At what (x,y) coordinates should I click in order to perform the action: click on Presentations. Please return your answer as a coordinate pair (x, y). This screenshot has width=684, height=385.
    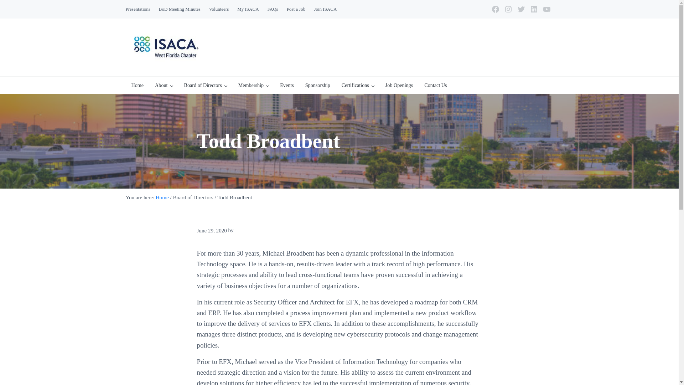
    Looking at the image, I should click on (138, 9).